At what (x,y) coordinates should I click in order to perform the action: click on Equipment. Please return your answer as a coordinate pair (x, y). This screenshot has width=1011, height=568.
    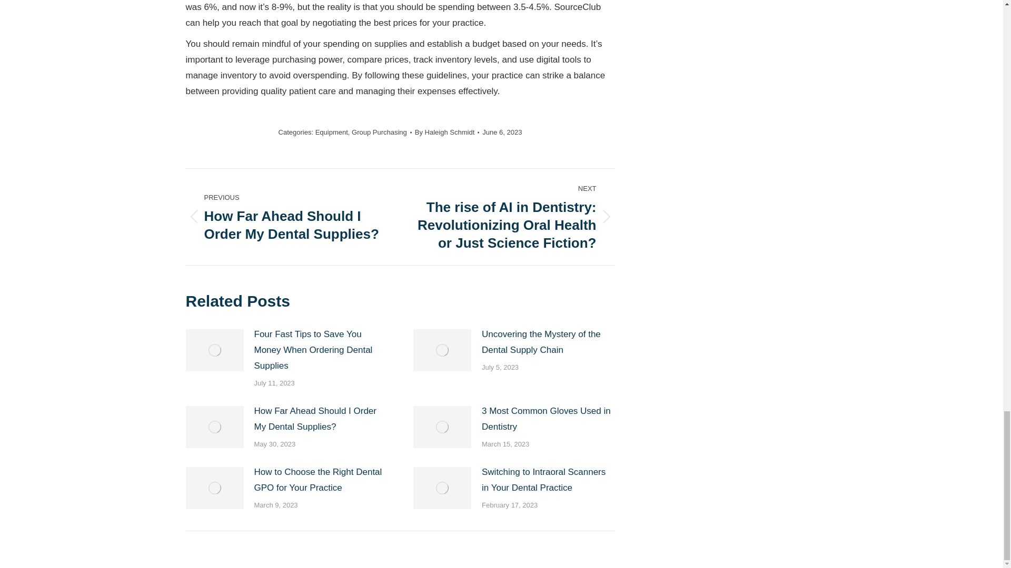
    Looking at the image, I should click on (332, 133).